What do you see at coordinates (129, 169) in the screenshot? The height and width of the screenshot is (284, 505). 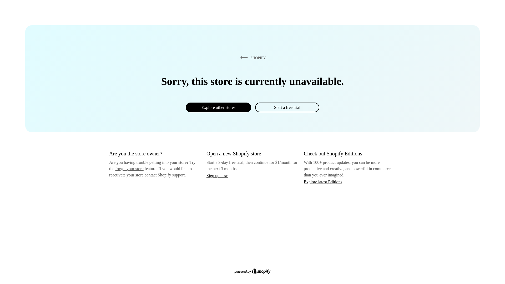 I see `forgot your store` at bounding box center [129, 169].